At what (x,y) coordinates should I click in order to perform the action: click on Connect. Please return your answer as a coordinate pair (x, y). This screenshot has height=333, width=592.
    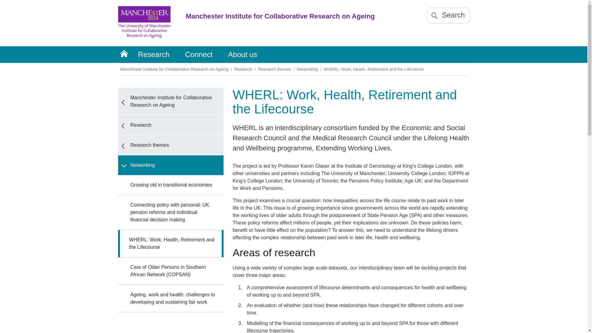
    Looking at the image, I should click on (199, 55).